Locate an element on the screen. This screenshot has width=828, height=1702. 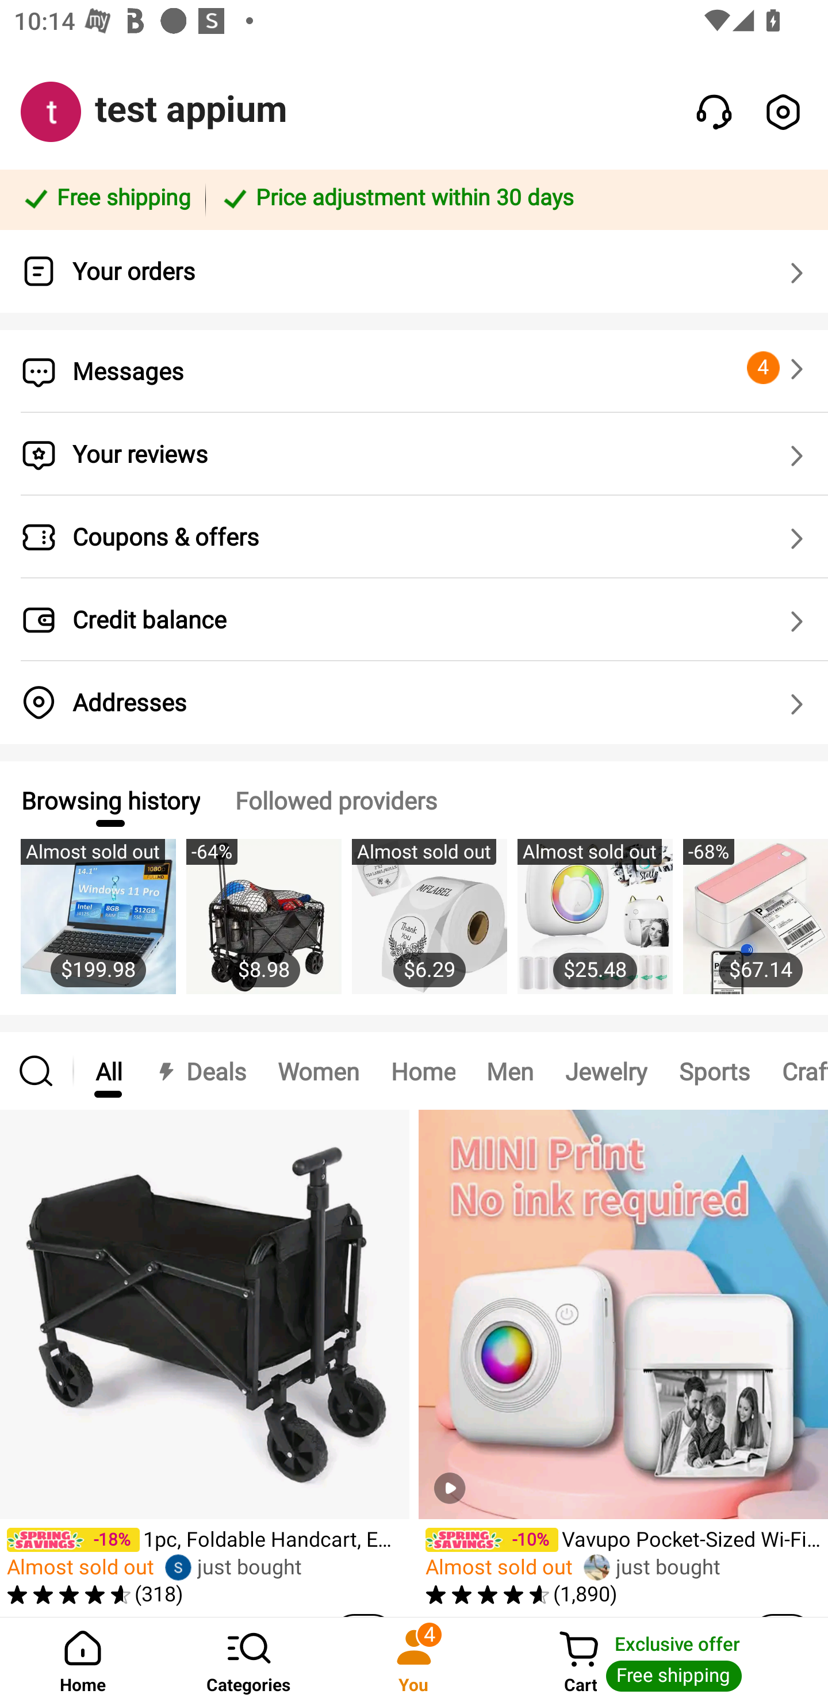
Cart Cart Exclusive offer is located at coordinates (662, 1659).